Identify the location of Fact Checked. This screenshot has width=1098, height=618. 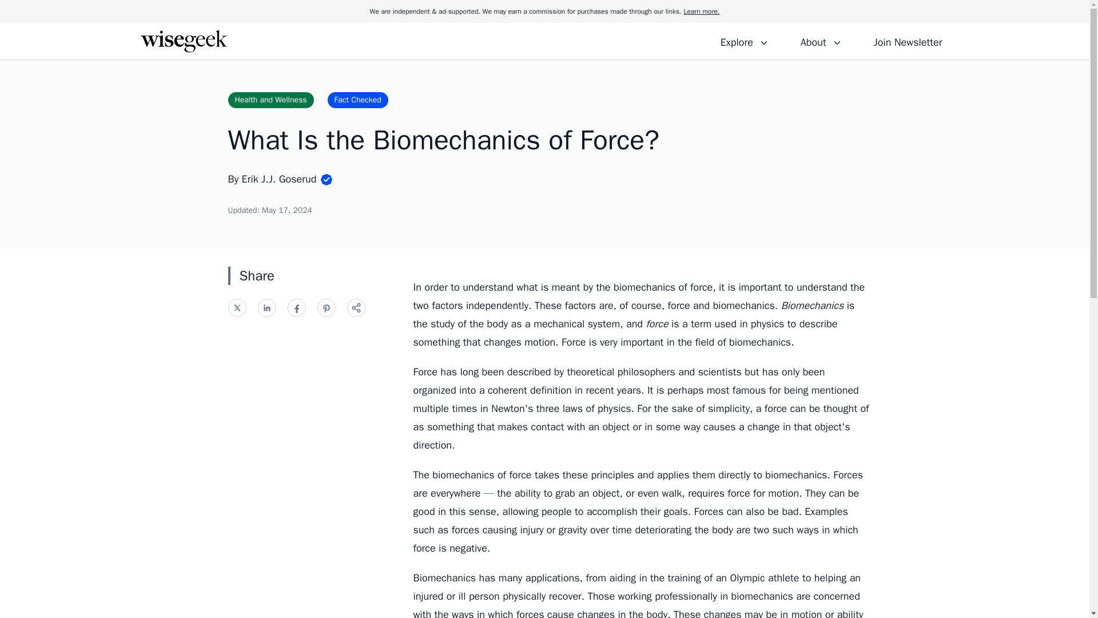
(358, 100).